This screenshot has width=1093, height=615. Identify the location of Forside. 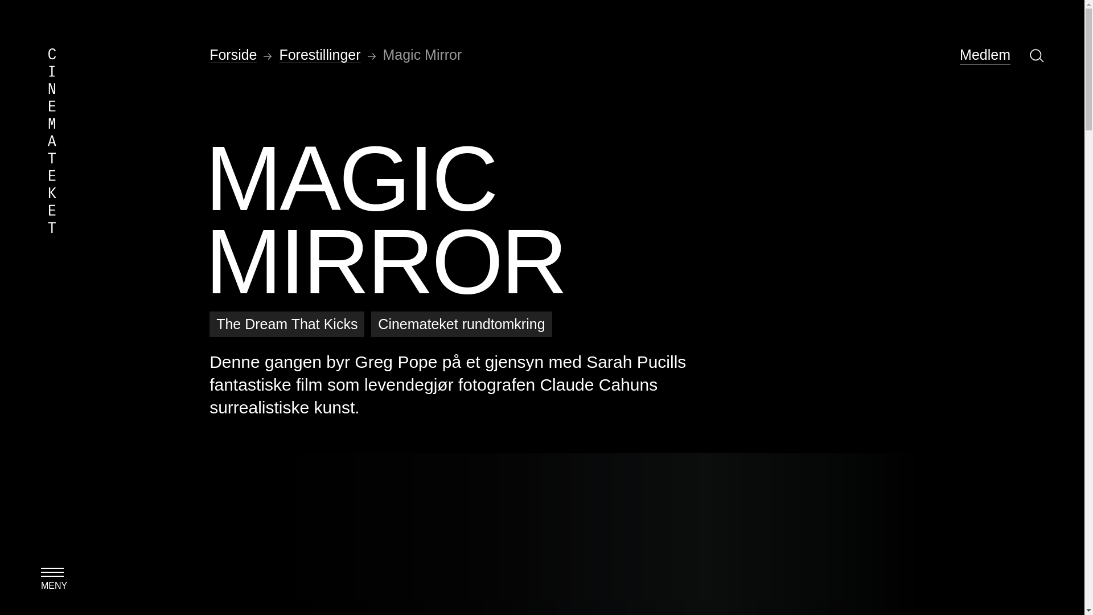
(233, 55).